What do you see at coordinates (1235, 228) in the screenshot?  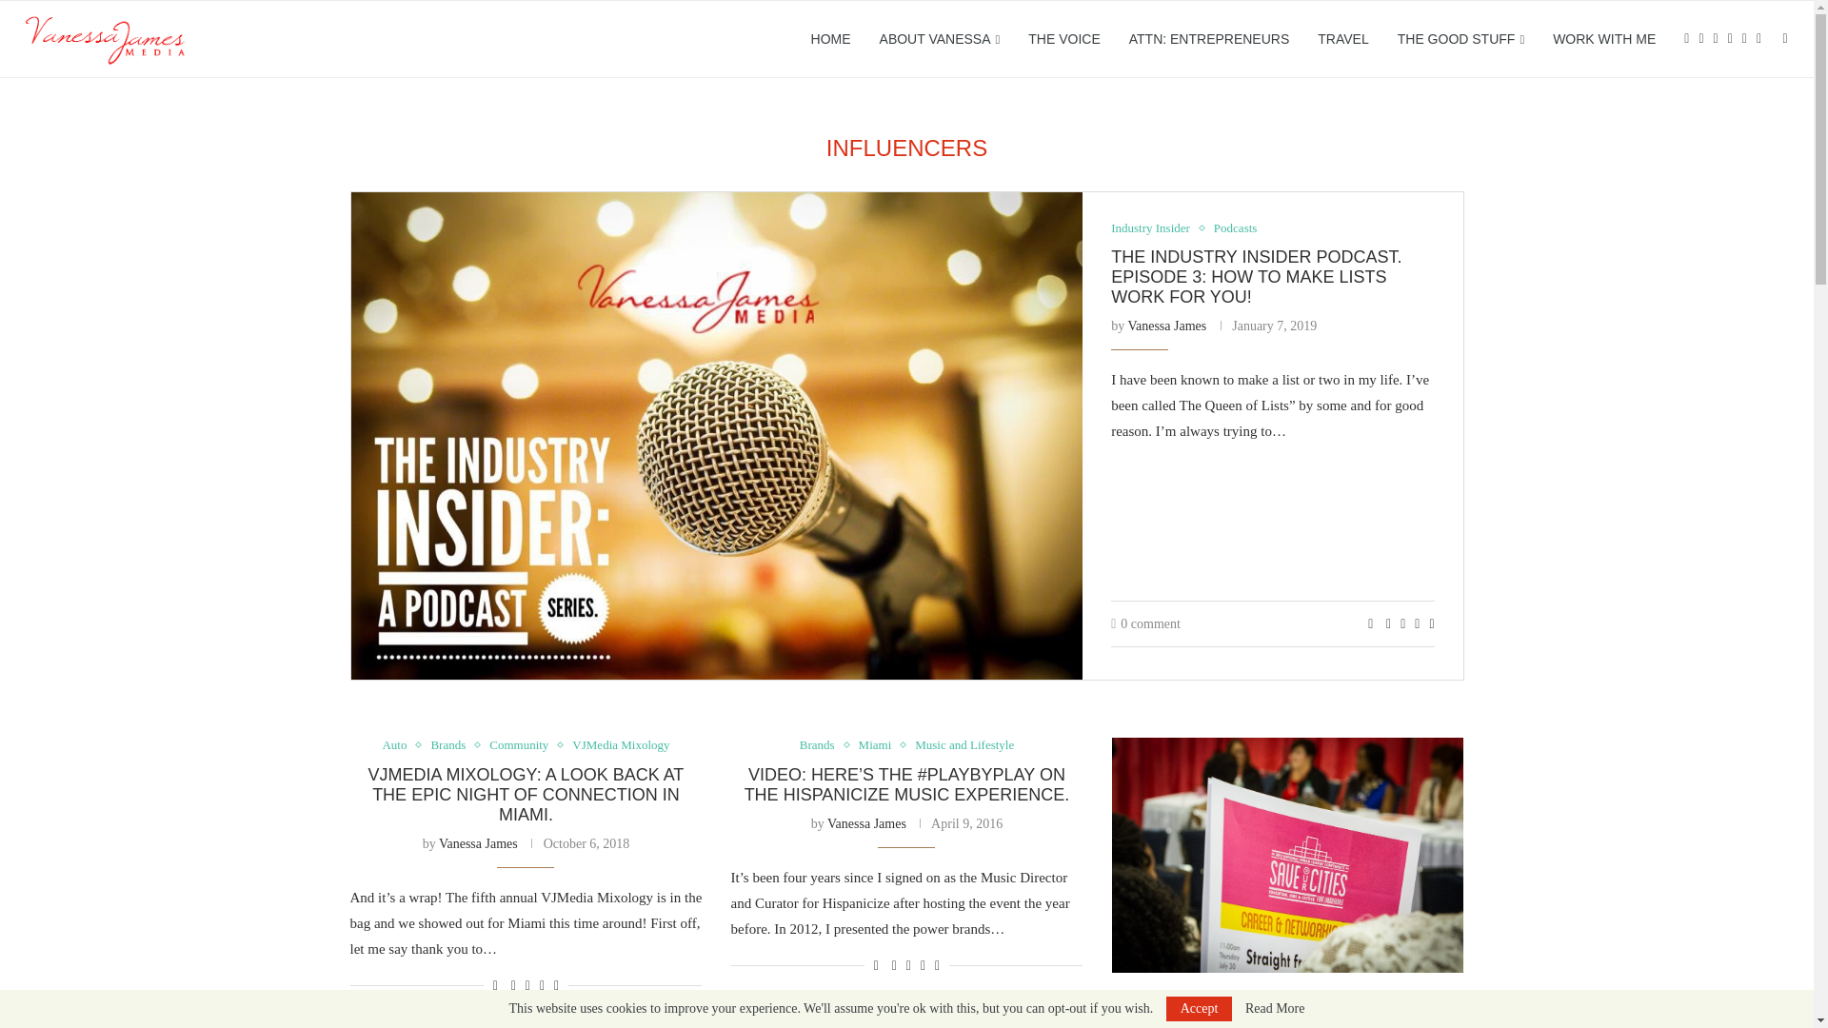 I see `Podcasts` at bounding box center [1235, 228].